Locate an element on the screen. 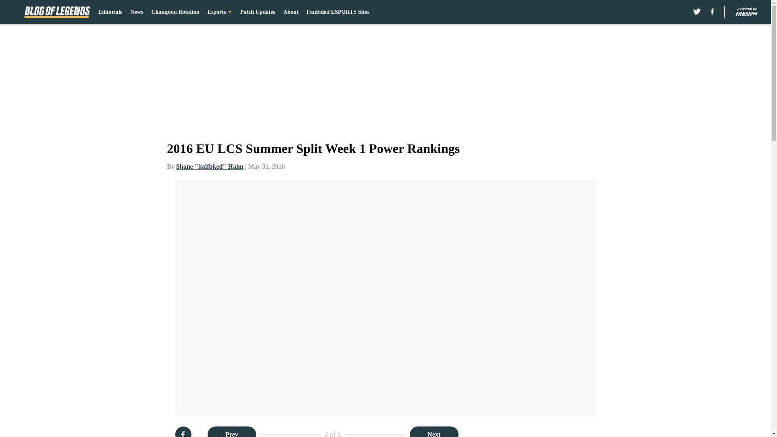  News is located at coordinates (137, 12).